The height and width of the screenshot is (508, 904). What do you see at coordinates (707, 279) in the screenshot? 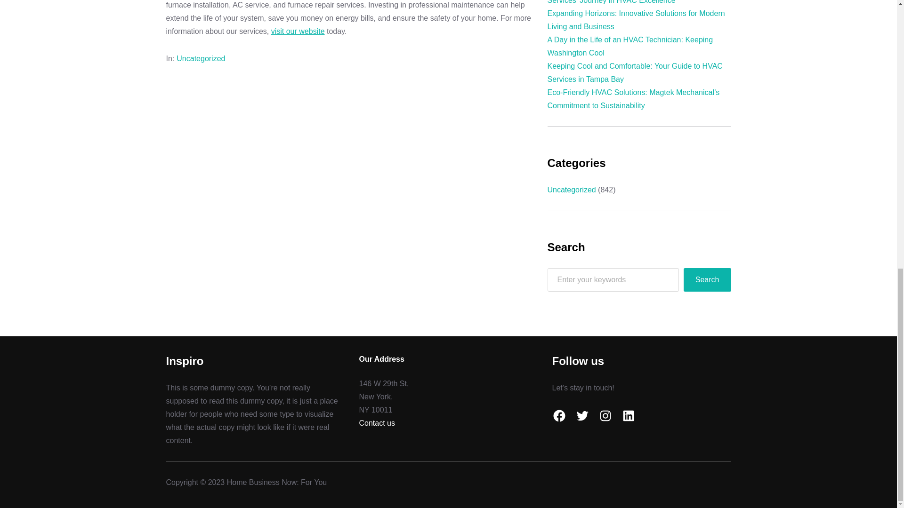
I see `Search` at bounding box center [707, 279].